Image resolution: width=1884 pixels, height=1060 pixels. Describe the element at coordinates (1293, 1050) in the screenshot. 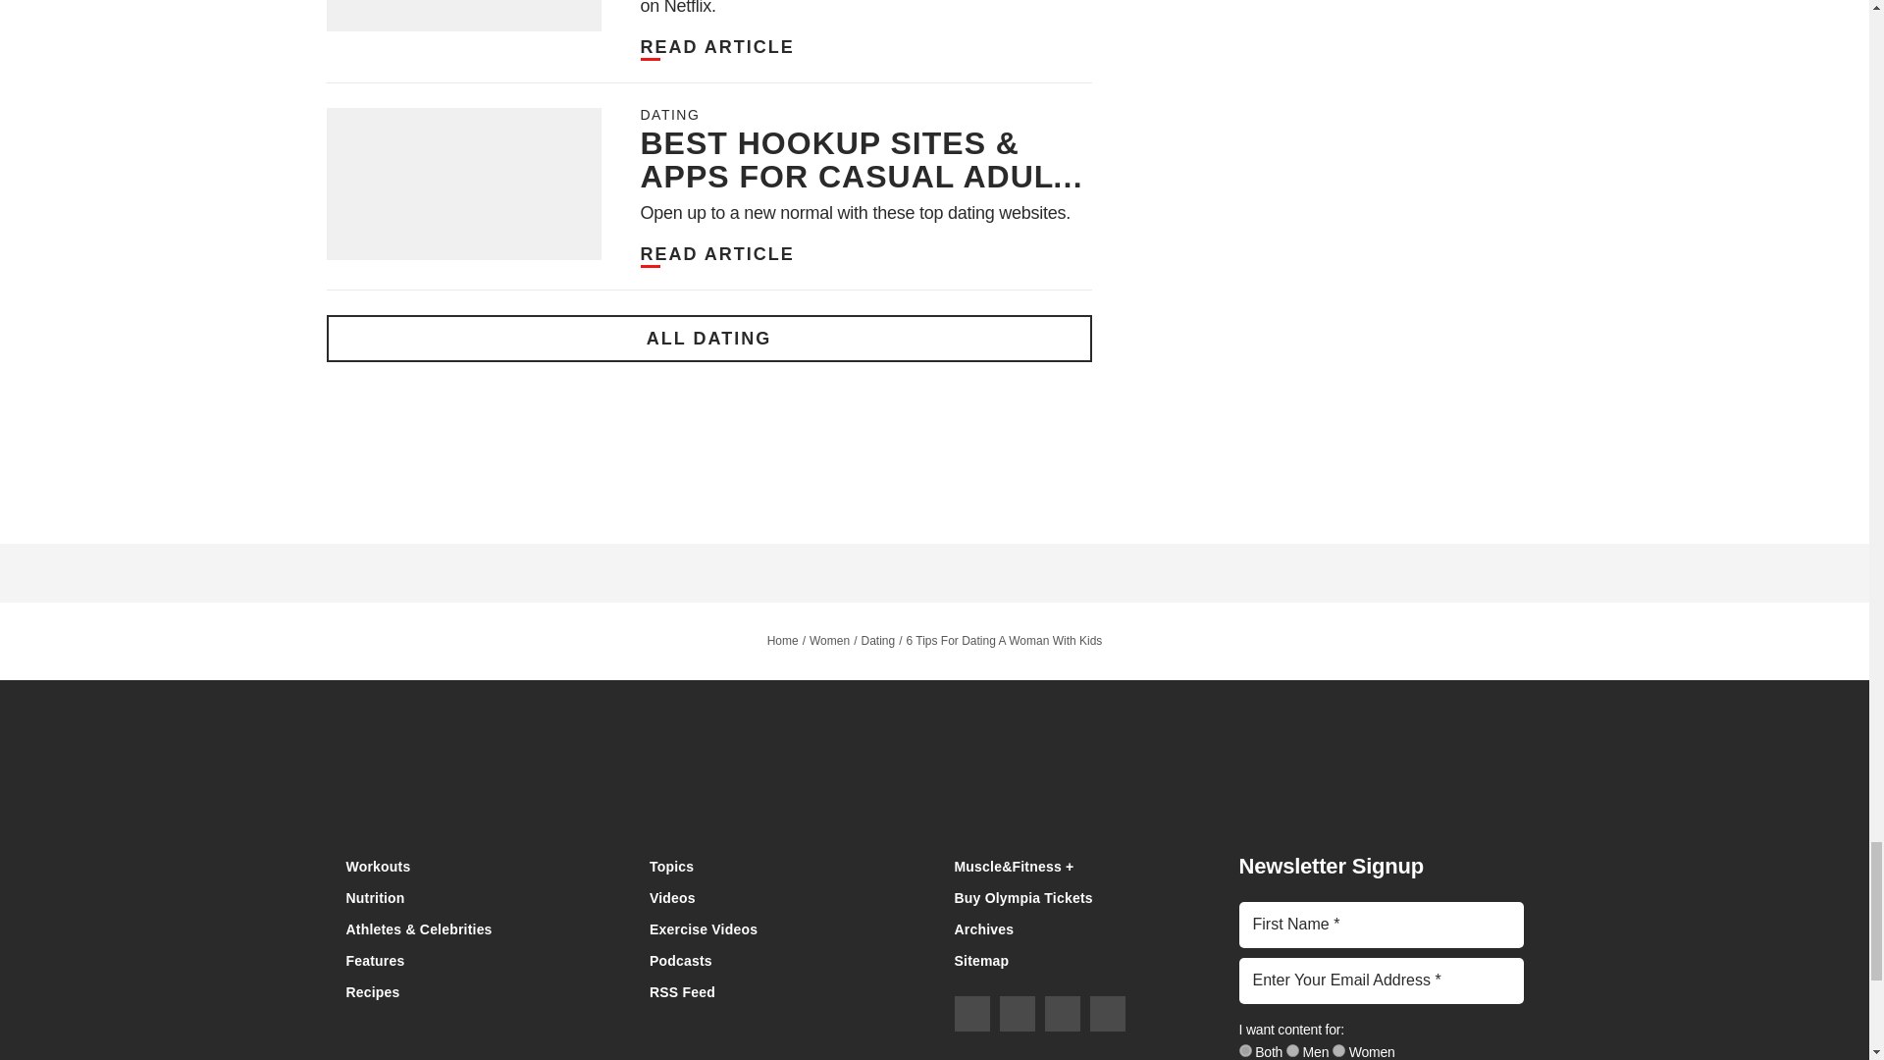

I see `713` at that location.